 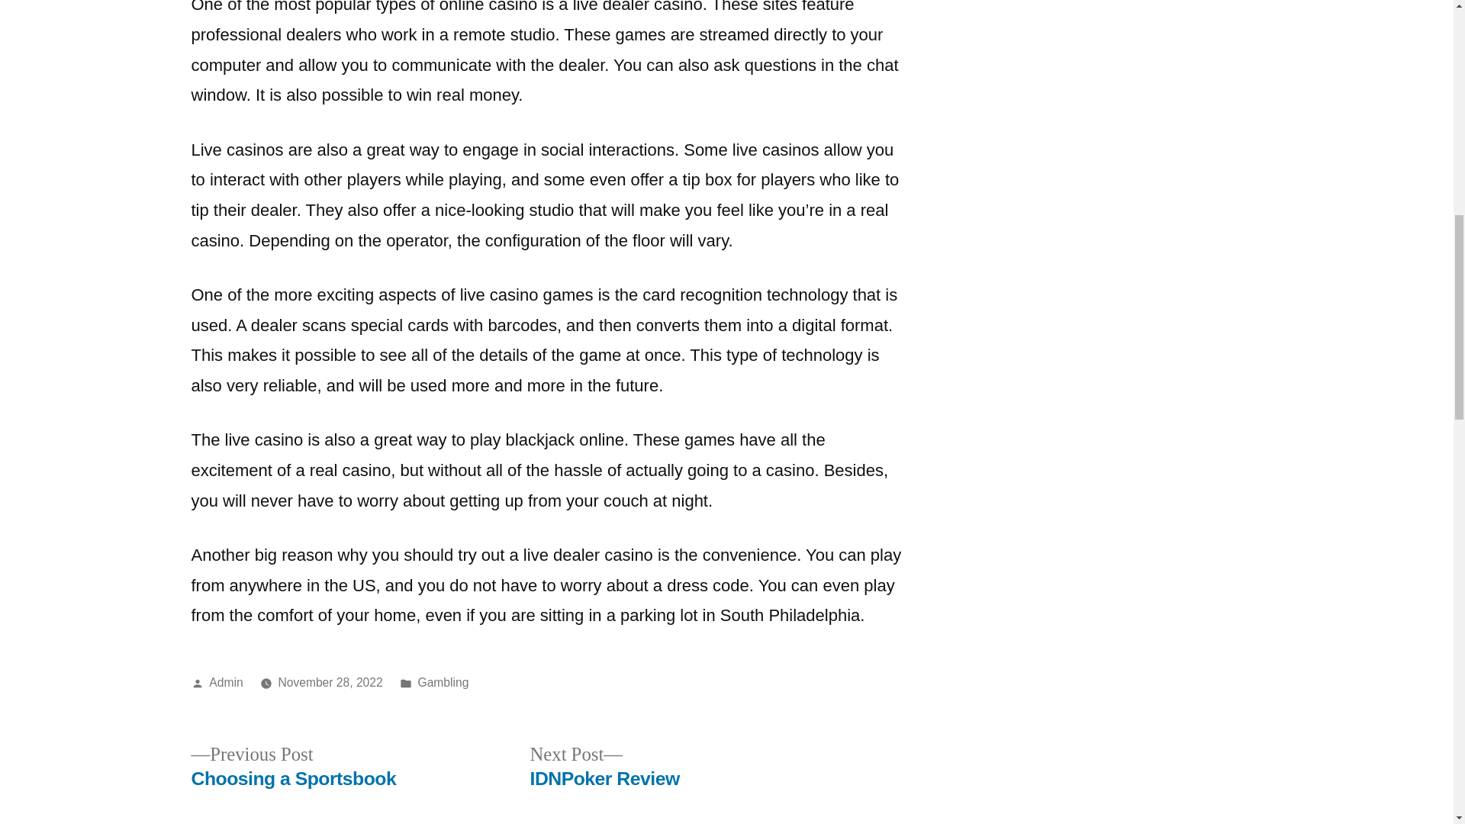 I want to click on November 28, 2022, so click(x=443, y=682).